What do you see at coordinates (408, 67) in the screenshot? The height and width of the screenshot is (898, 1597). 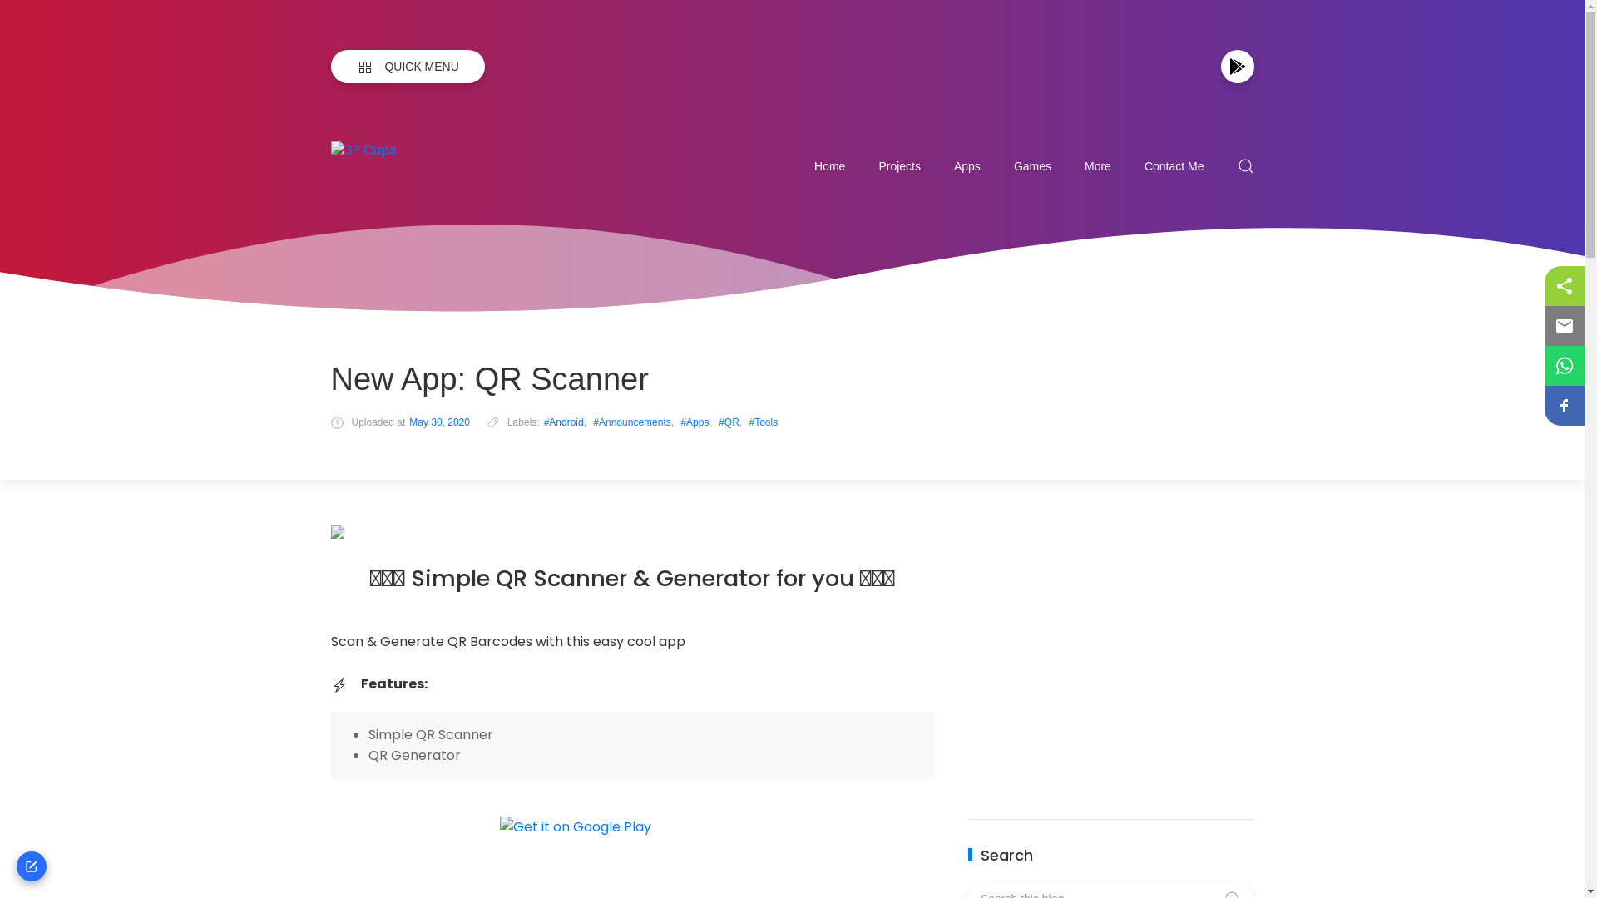 I see `QUICK MENU` at bounding box center [408, 67].